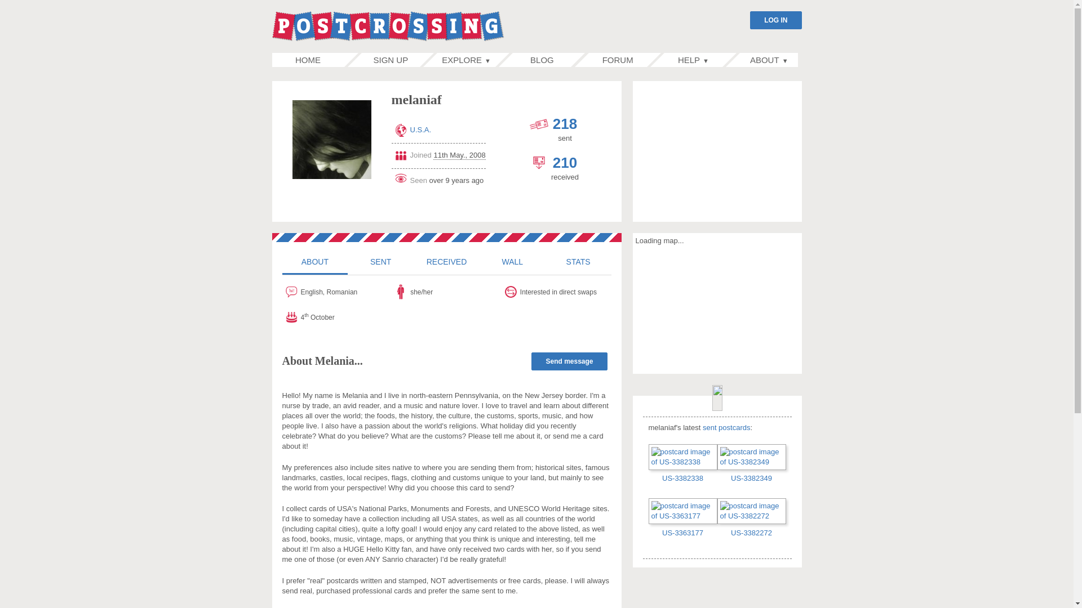 The image size is (1082, 608). What do you see at coordinates (336, 316) in the screenshot?
I see `Birthday` at bounding box center [336, 316].